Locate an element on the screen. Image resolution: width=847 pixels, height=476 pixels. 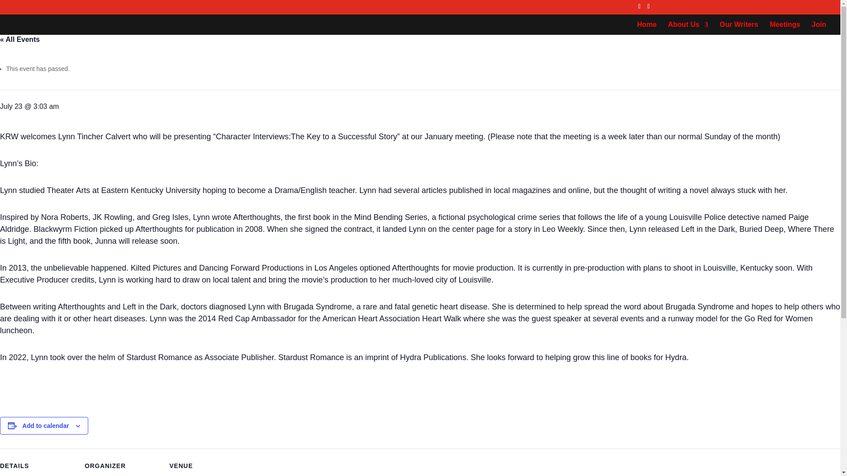
Our Writers is located at coordinates (738, 27).